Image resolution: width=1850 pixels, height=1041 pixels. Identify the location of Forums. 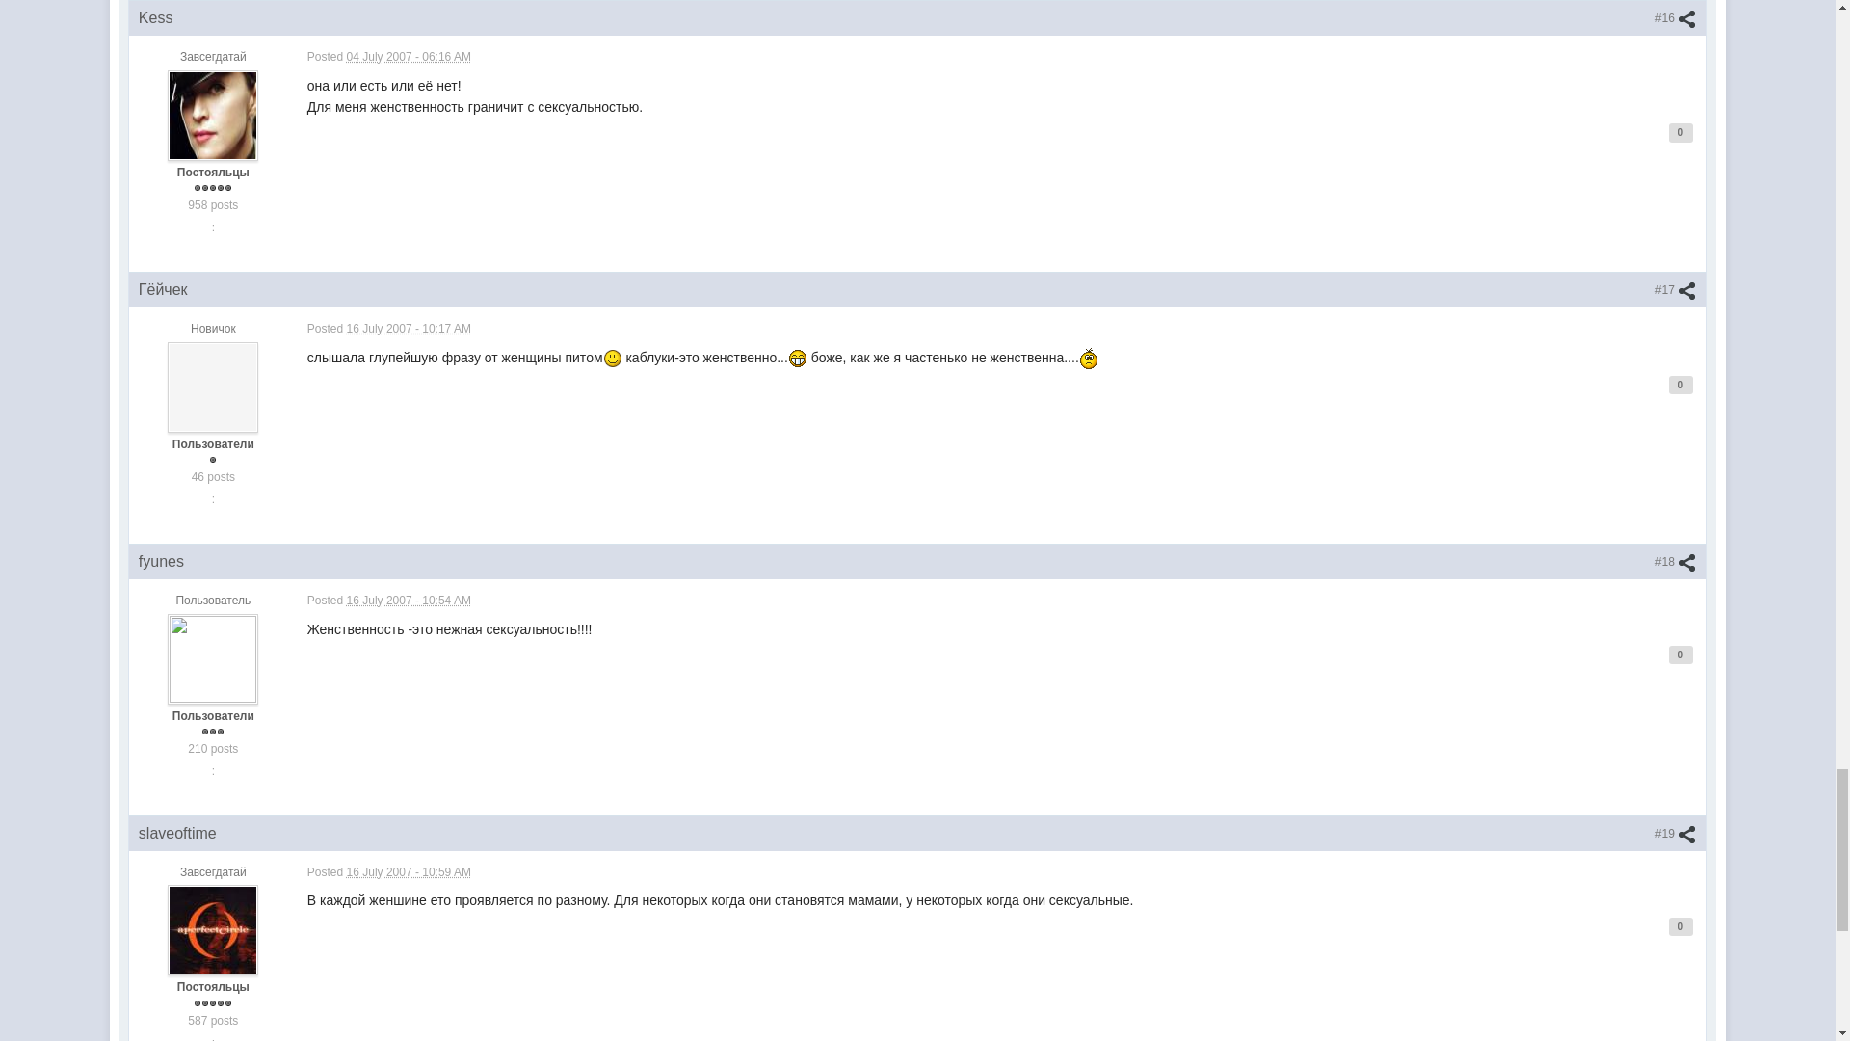
(254, 116).